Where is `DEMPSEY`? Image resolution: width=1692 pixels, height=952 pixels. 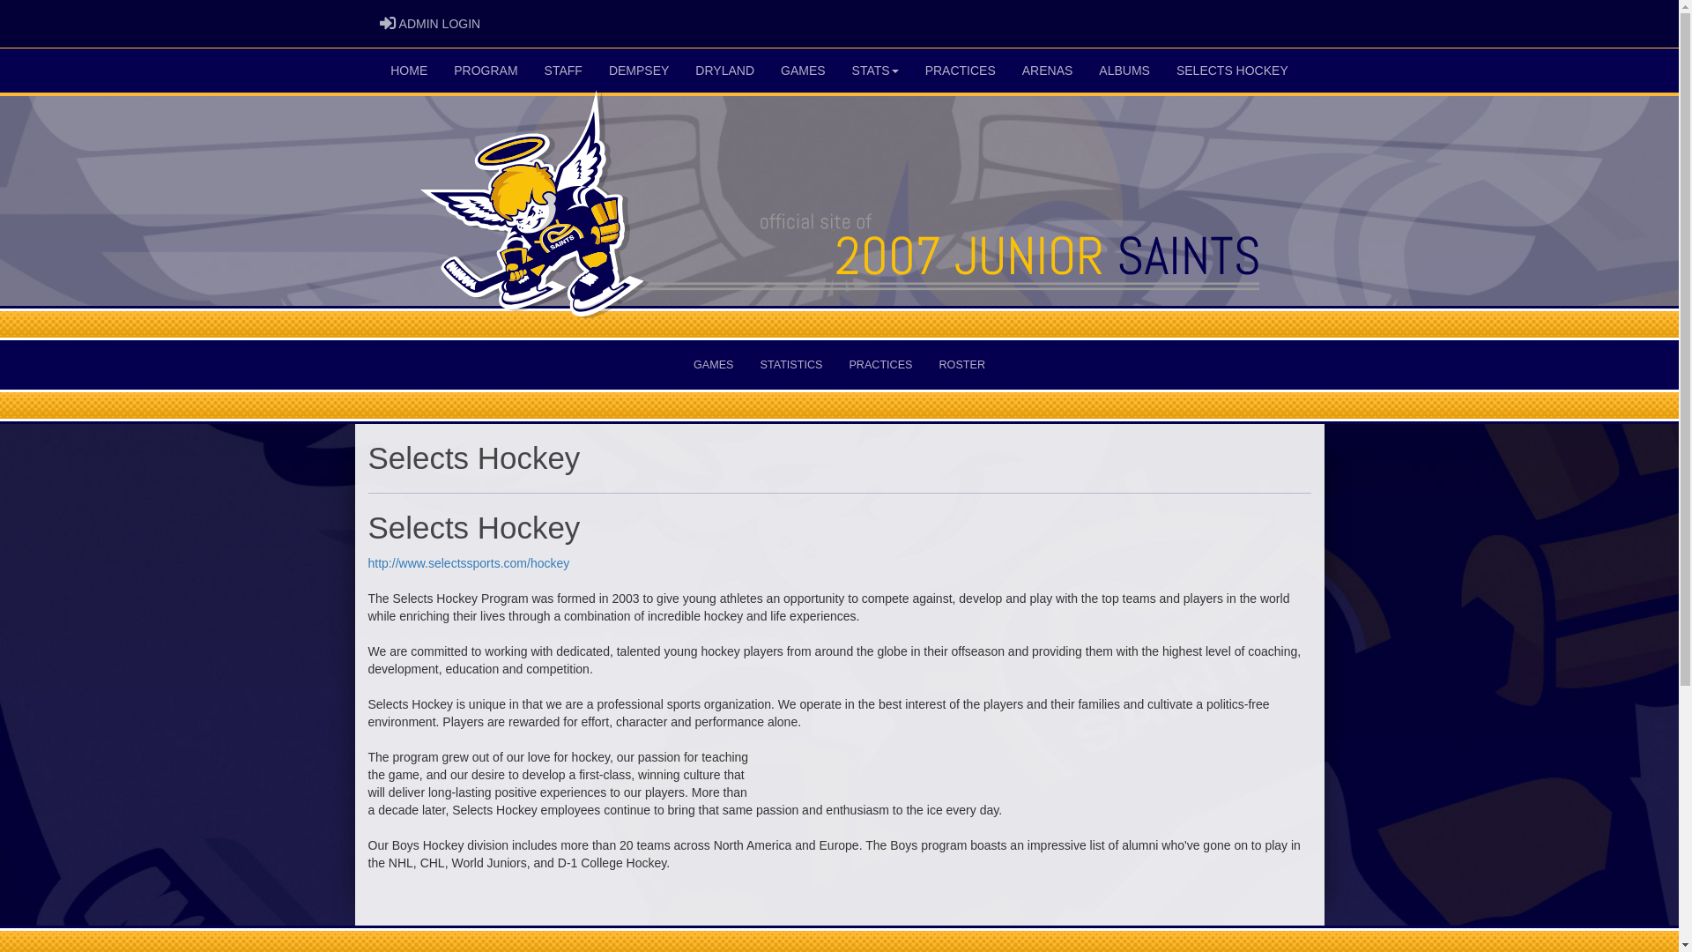
DEMPSEY is located at coordinates (639, 71).